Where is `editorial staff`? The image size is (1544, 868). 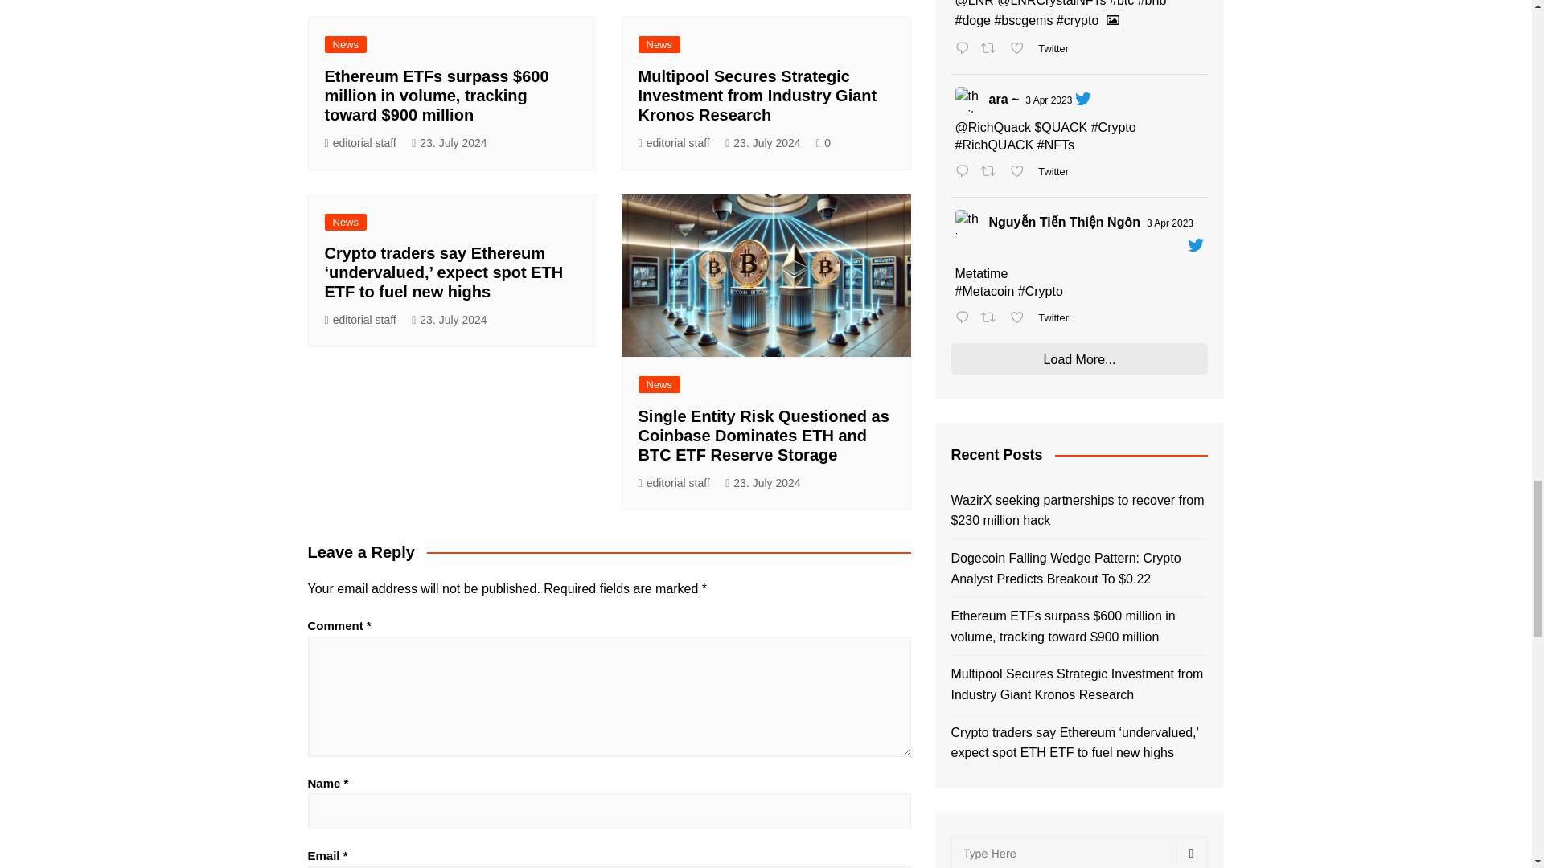 editorial staff is located at coordinates (674, 143).